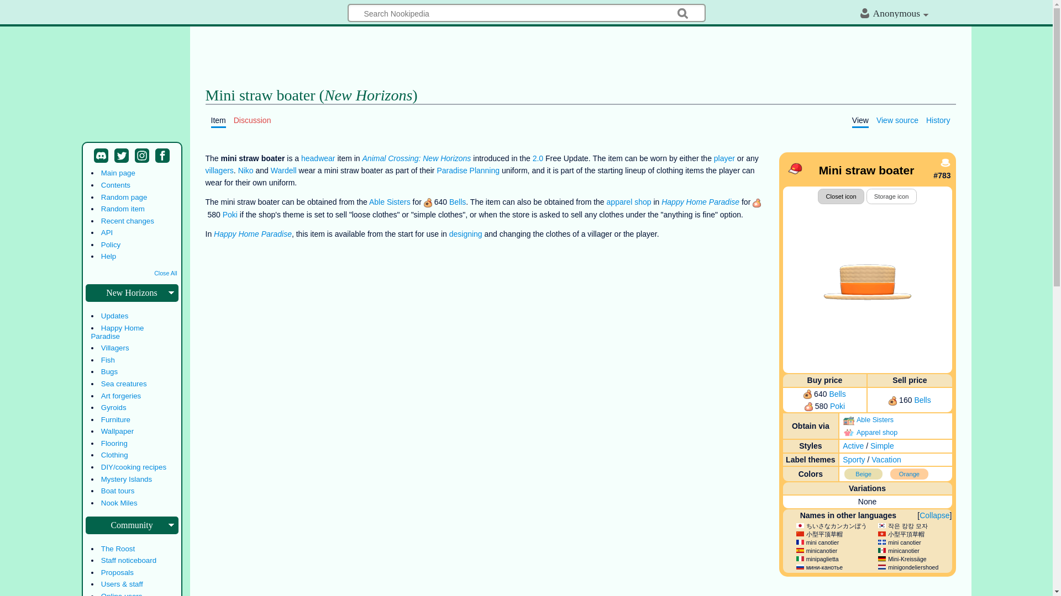 The width and height of the screenshot is (1061, 596). I want to click on Able Sisters, so click(390, 201).